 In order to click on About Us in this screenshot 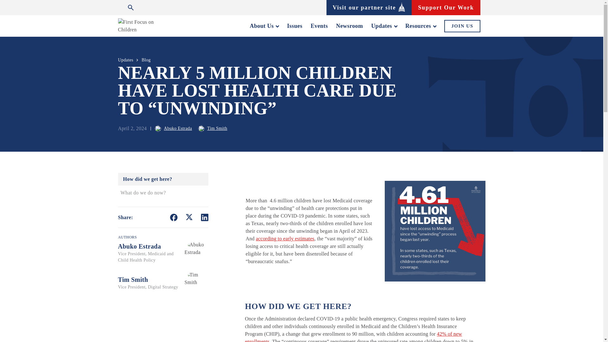, I will do `click(264, 26)`.